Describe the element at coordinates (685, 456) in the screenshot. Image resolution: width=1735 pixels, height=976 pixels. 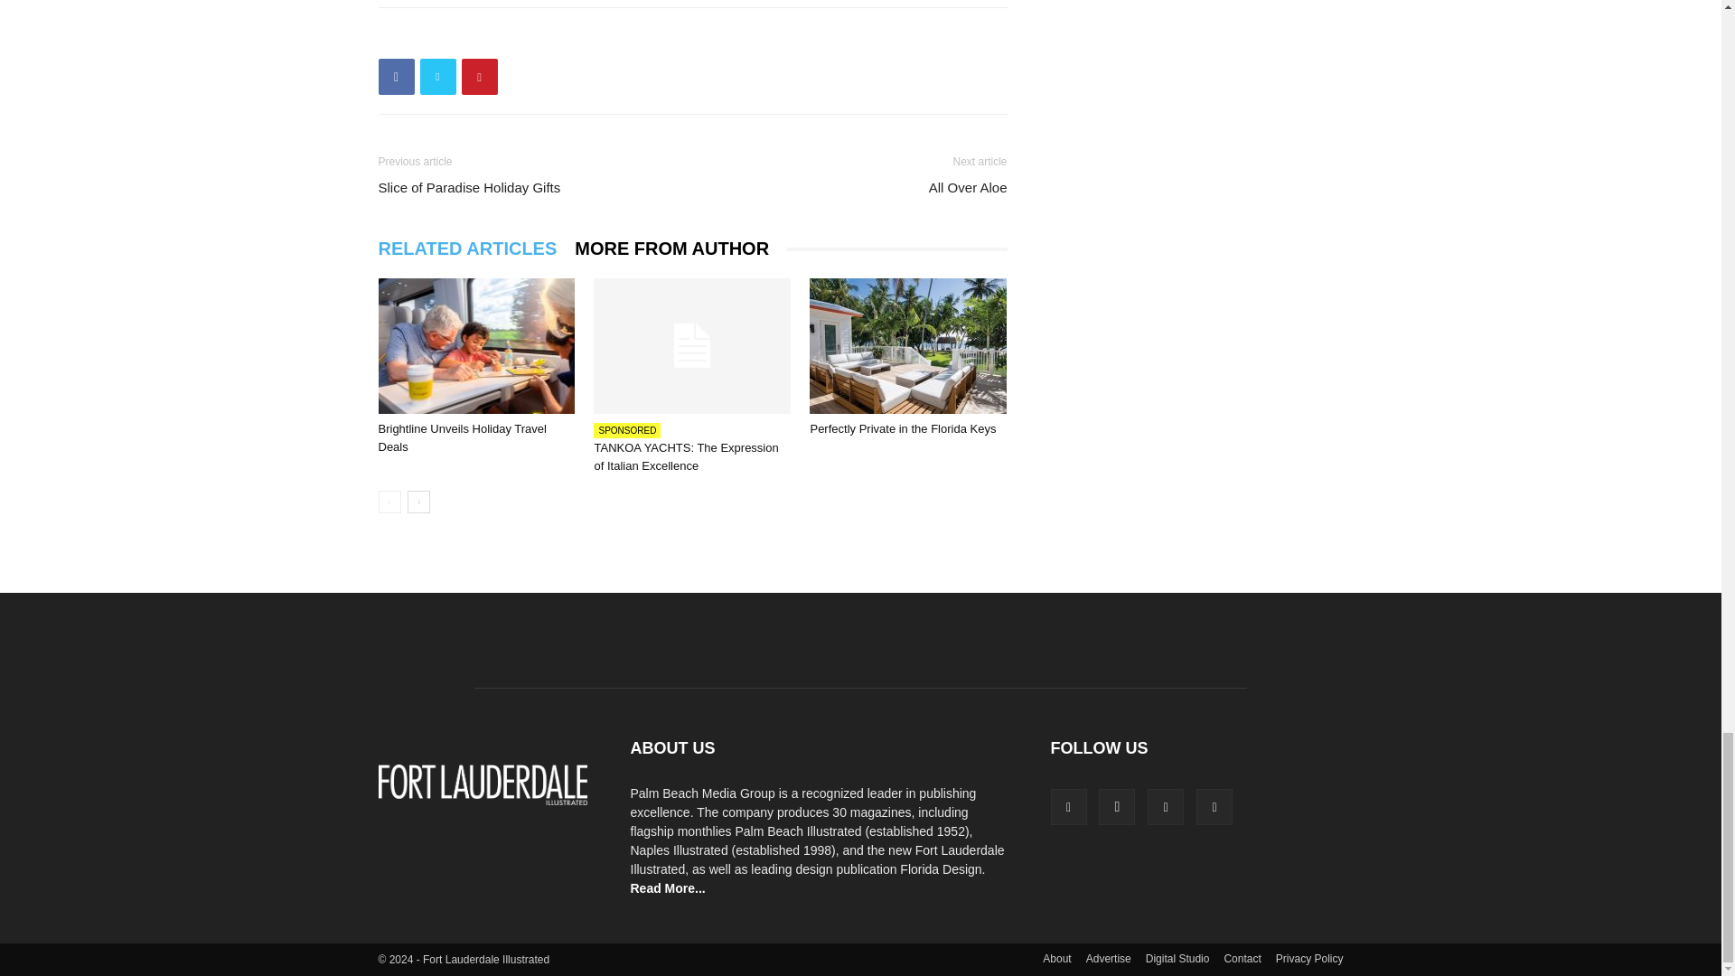
I see `TANKOA YACHTS: The Expression of Italian Excellence` at that location.